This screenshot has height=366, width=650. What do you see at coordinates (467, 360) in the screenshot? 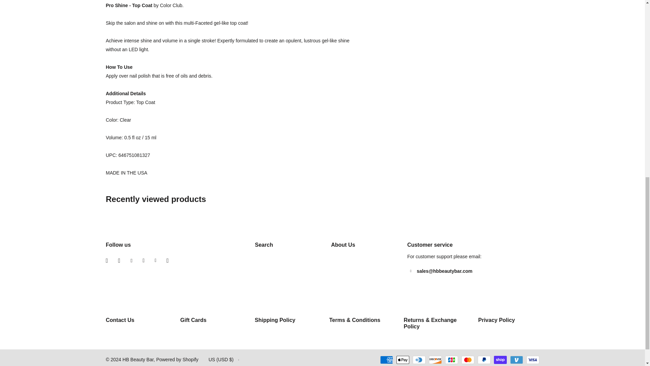
I see `Mastercard` at bounding box center [467, 360].